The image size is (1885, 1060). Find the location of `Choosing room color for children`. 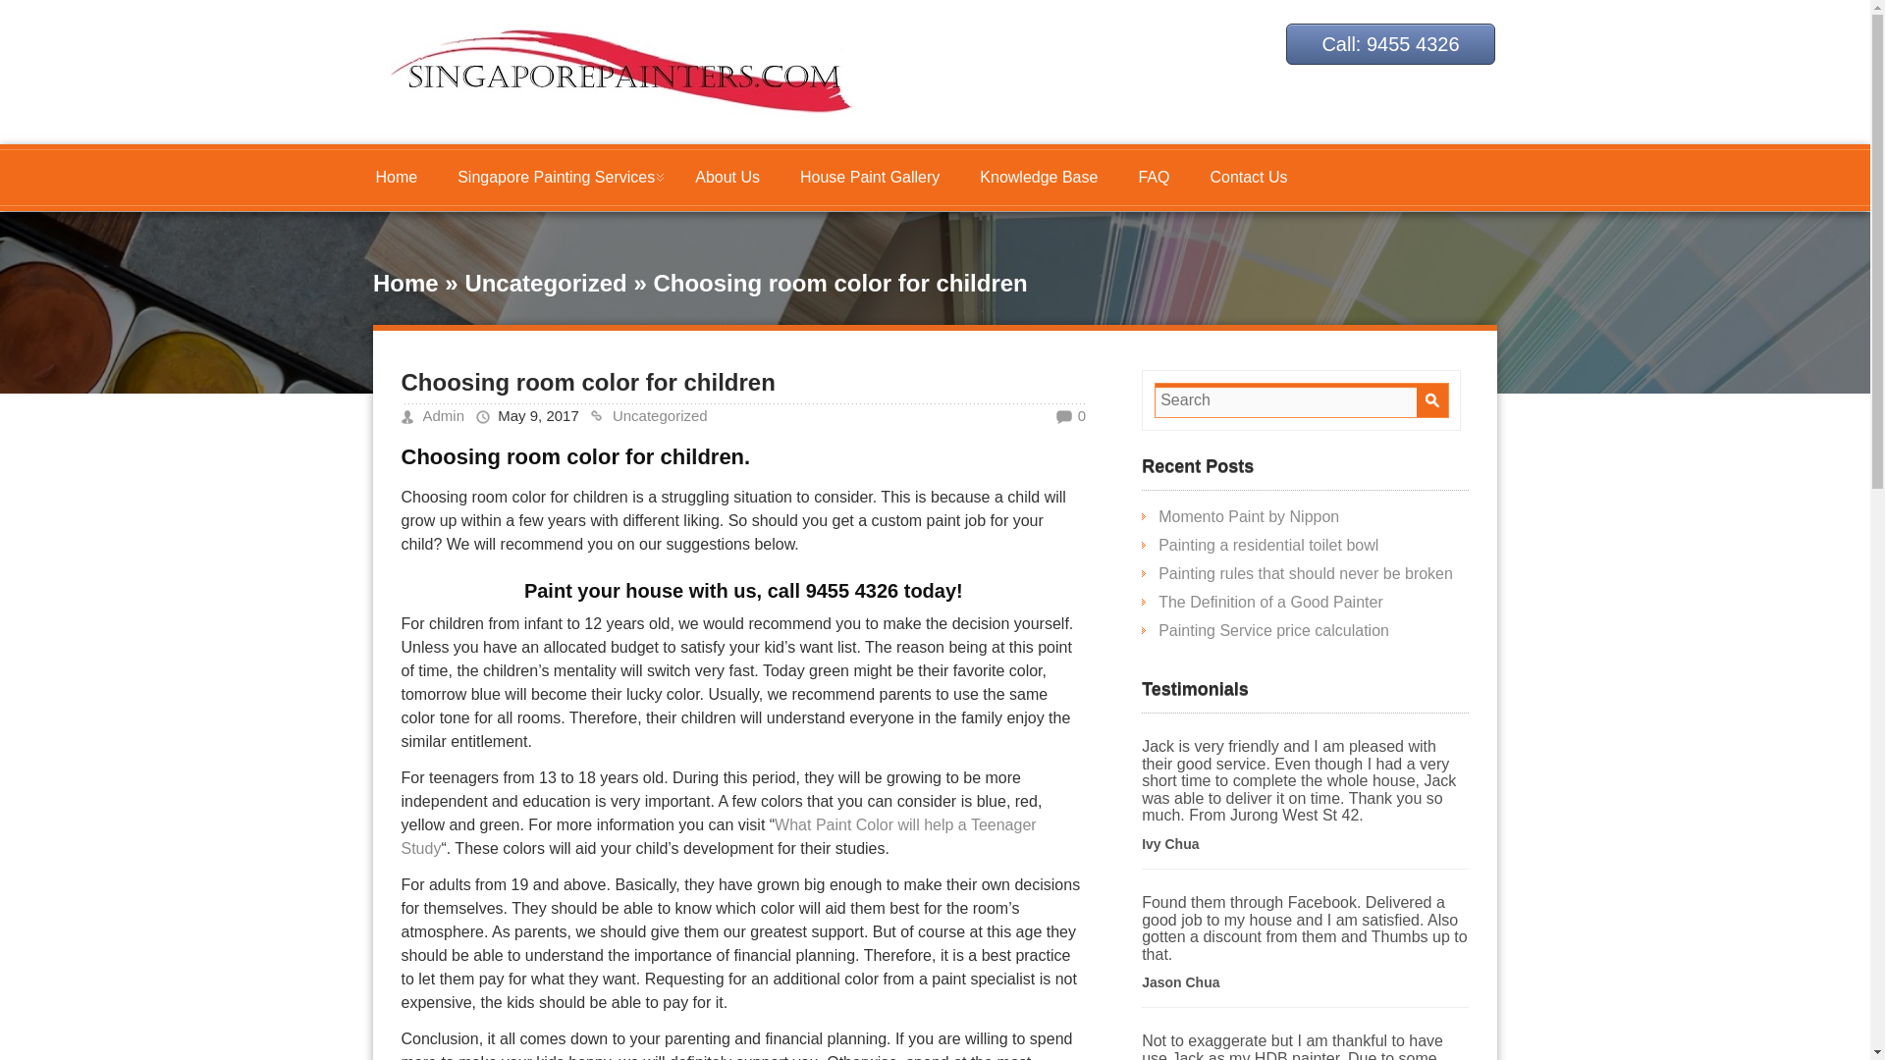

Choosing room color for children is located at coordinates (587, 381).